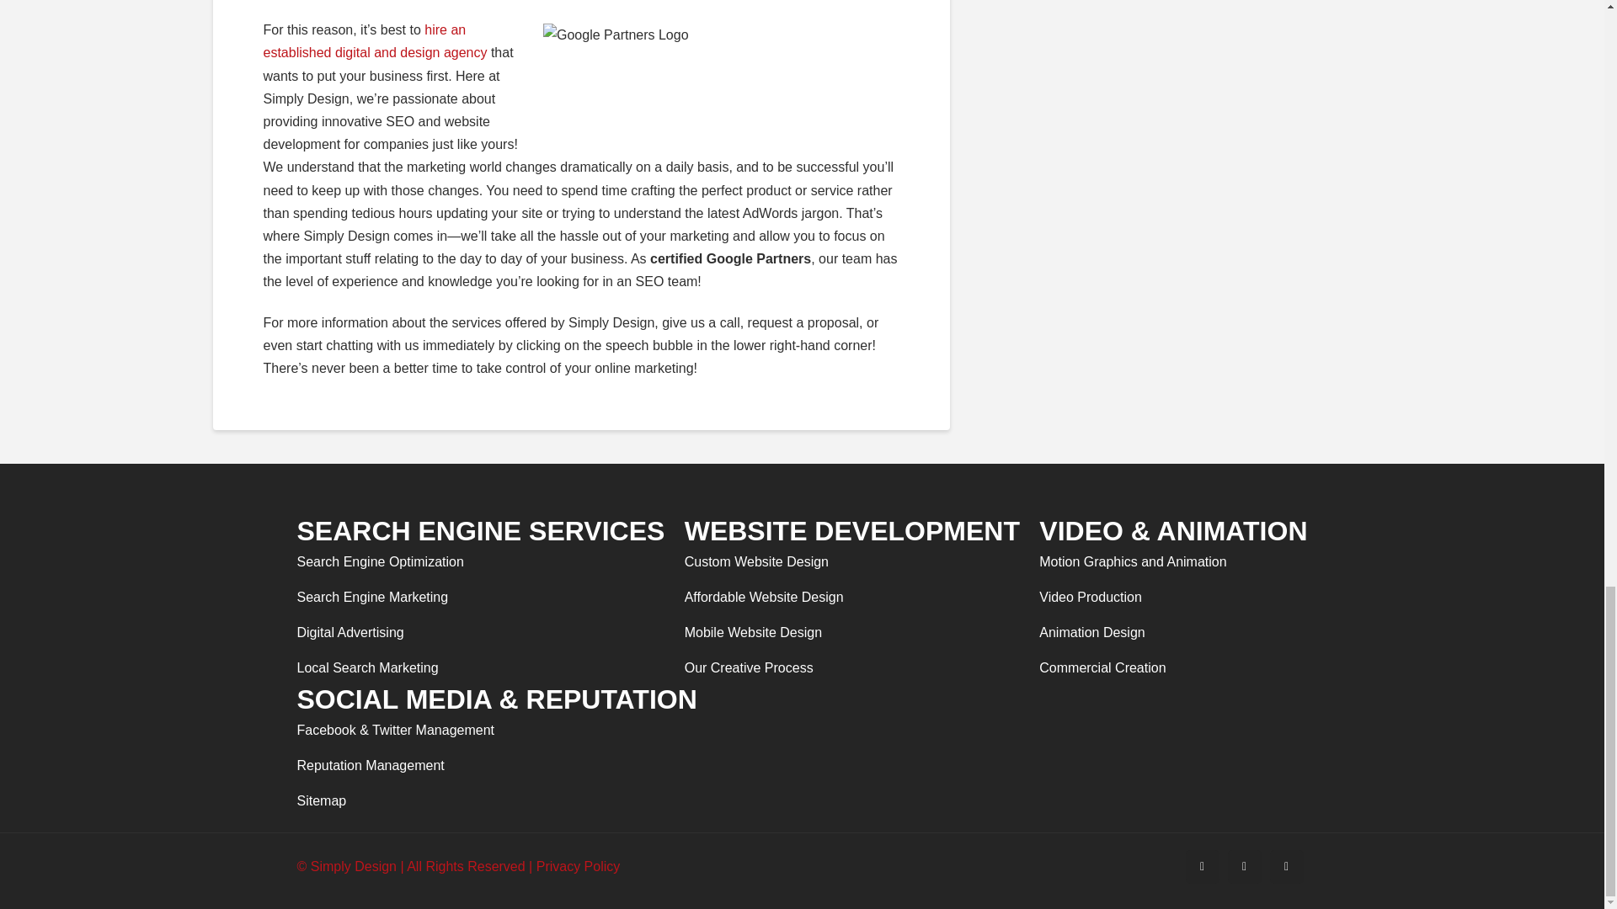 The width and height of the screenshot is (1617, 909). I want to click on Digital Advertising, so click(379, 633).